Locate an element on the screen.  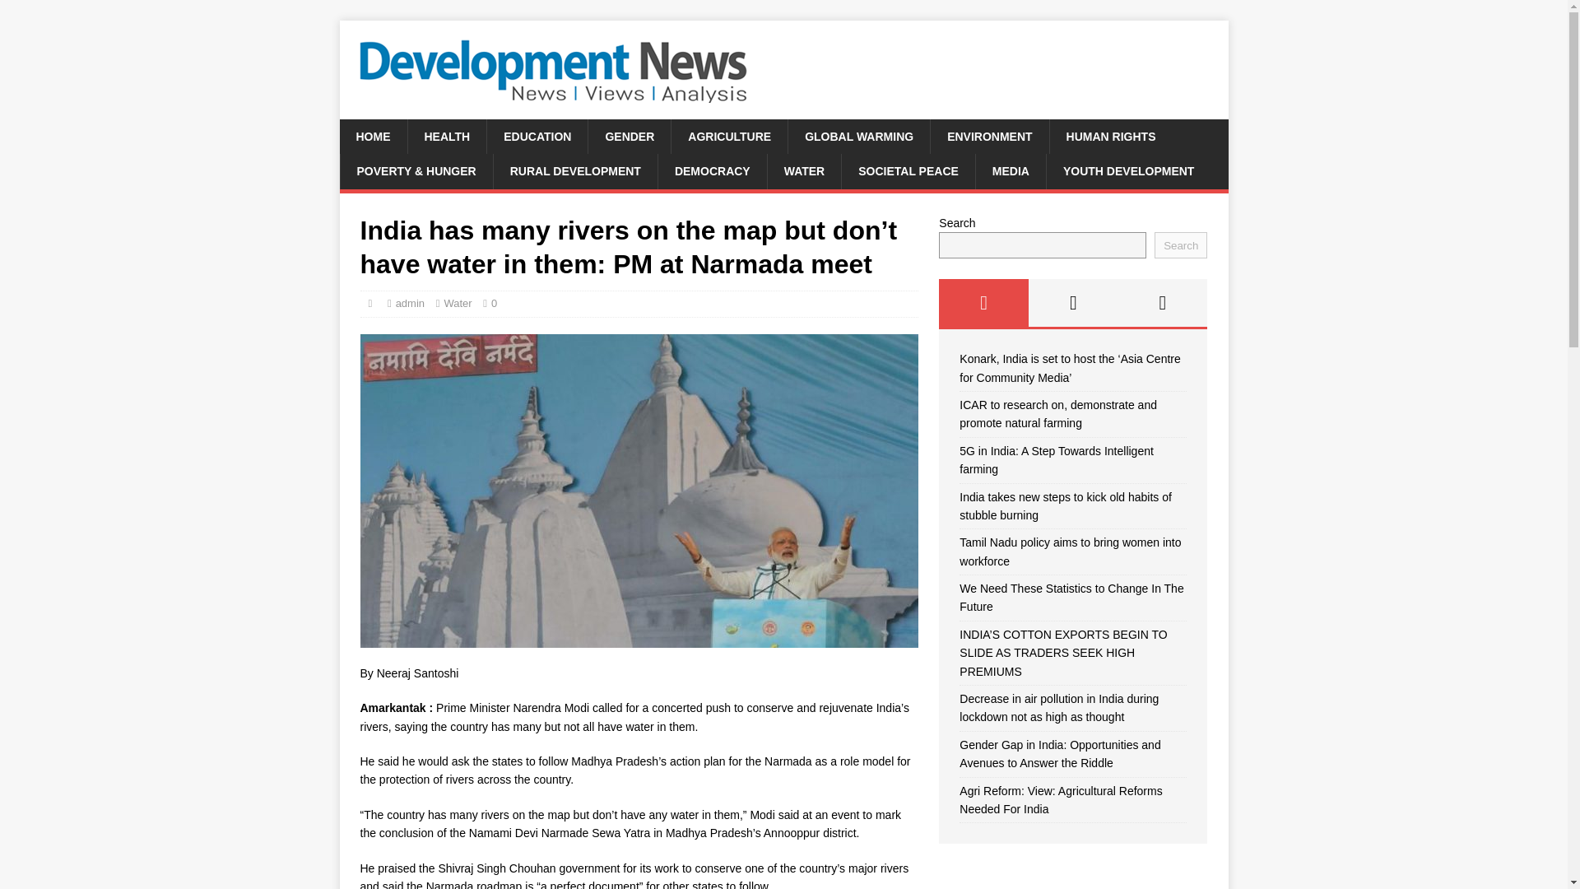
EDUCATION is located at coordinates (537, 136).